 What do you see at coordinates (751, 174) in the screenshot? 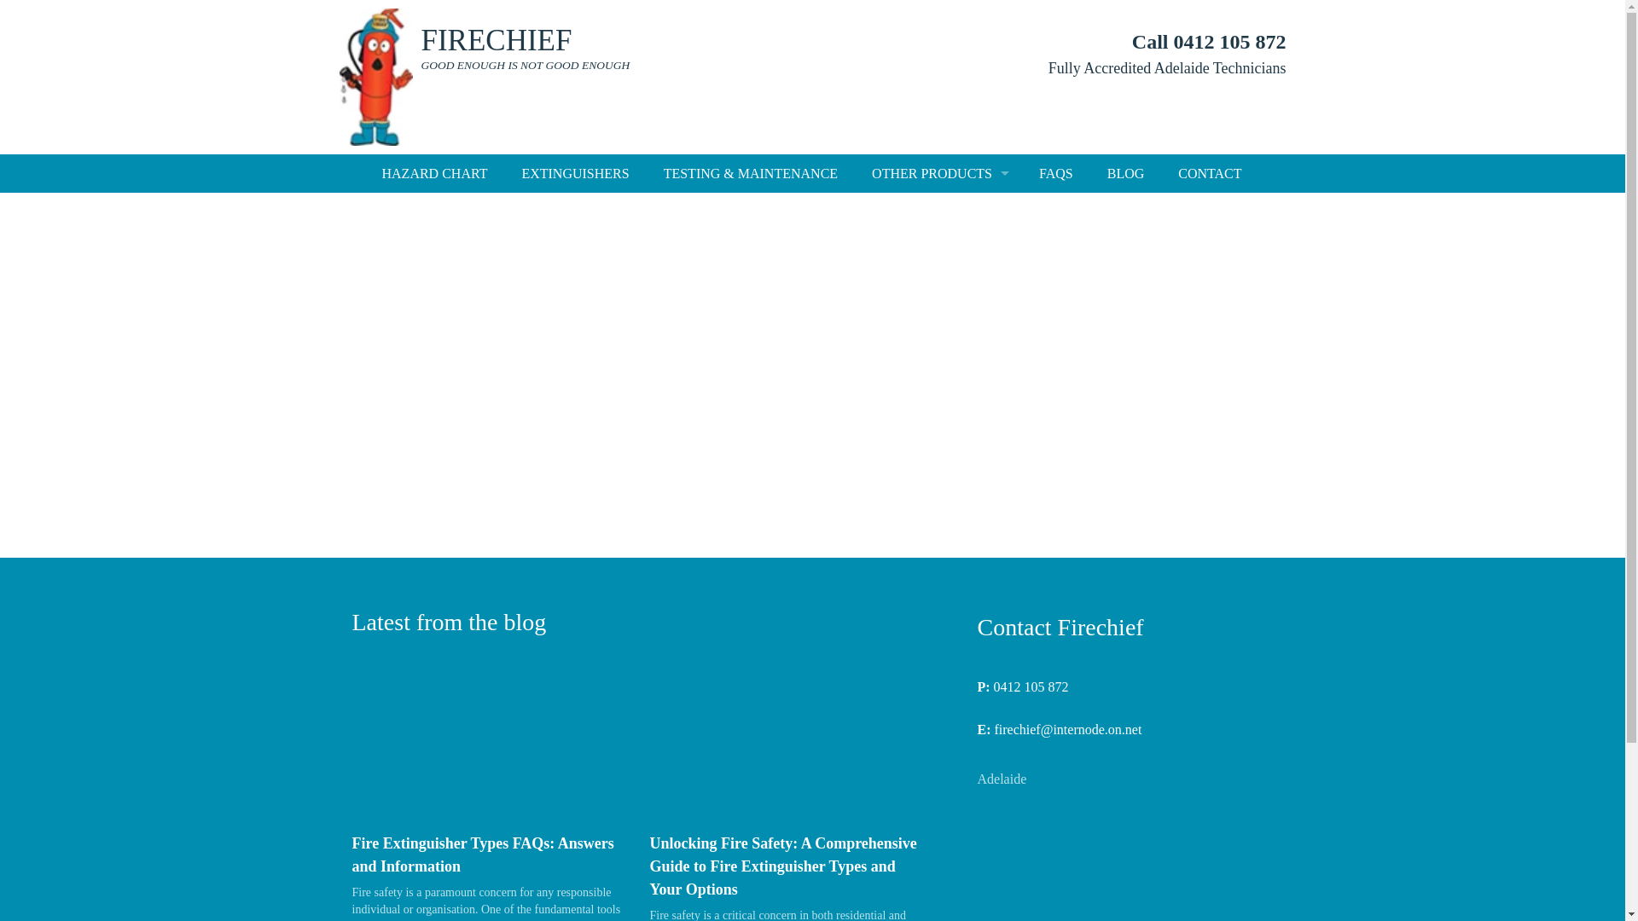
I see `TESTING & MAINTENANCE` at bounding box center [751, 174].